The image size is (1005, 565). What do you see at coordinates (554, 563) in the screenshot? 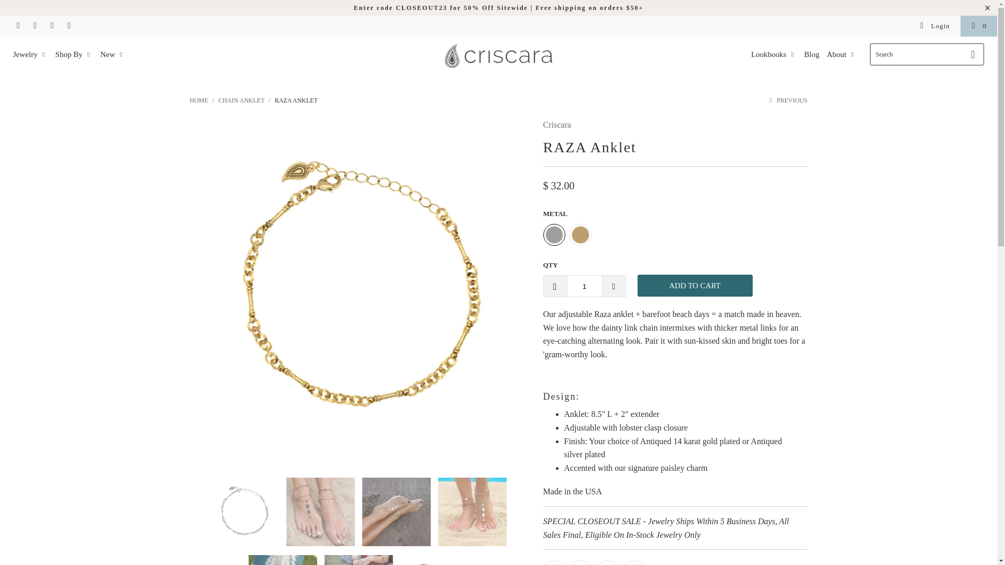
I see `Share this on Twitter` at bounding box center [554, 563].